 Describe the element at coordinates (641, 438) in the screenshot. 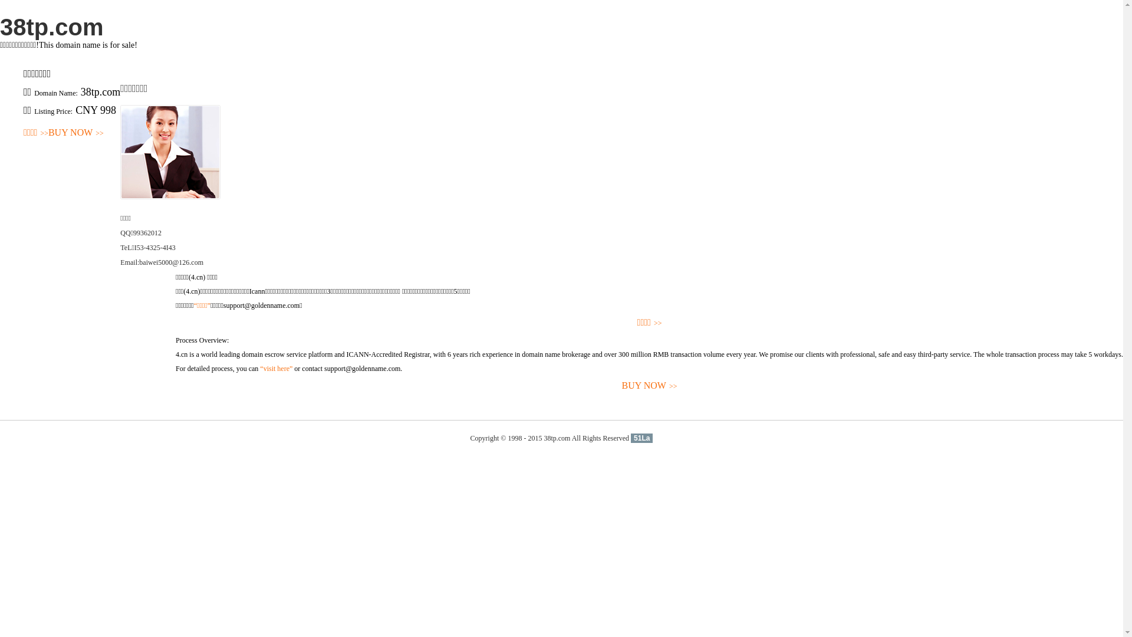

I see `51La` at that location.